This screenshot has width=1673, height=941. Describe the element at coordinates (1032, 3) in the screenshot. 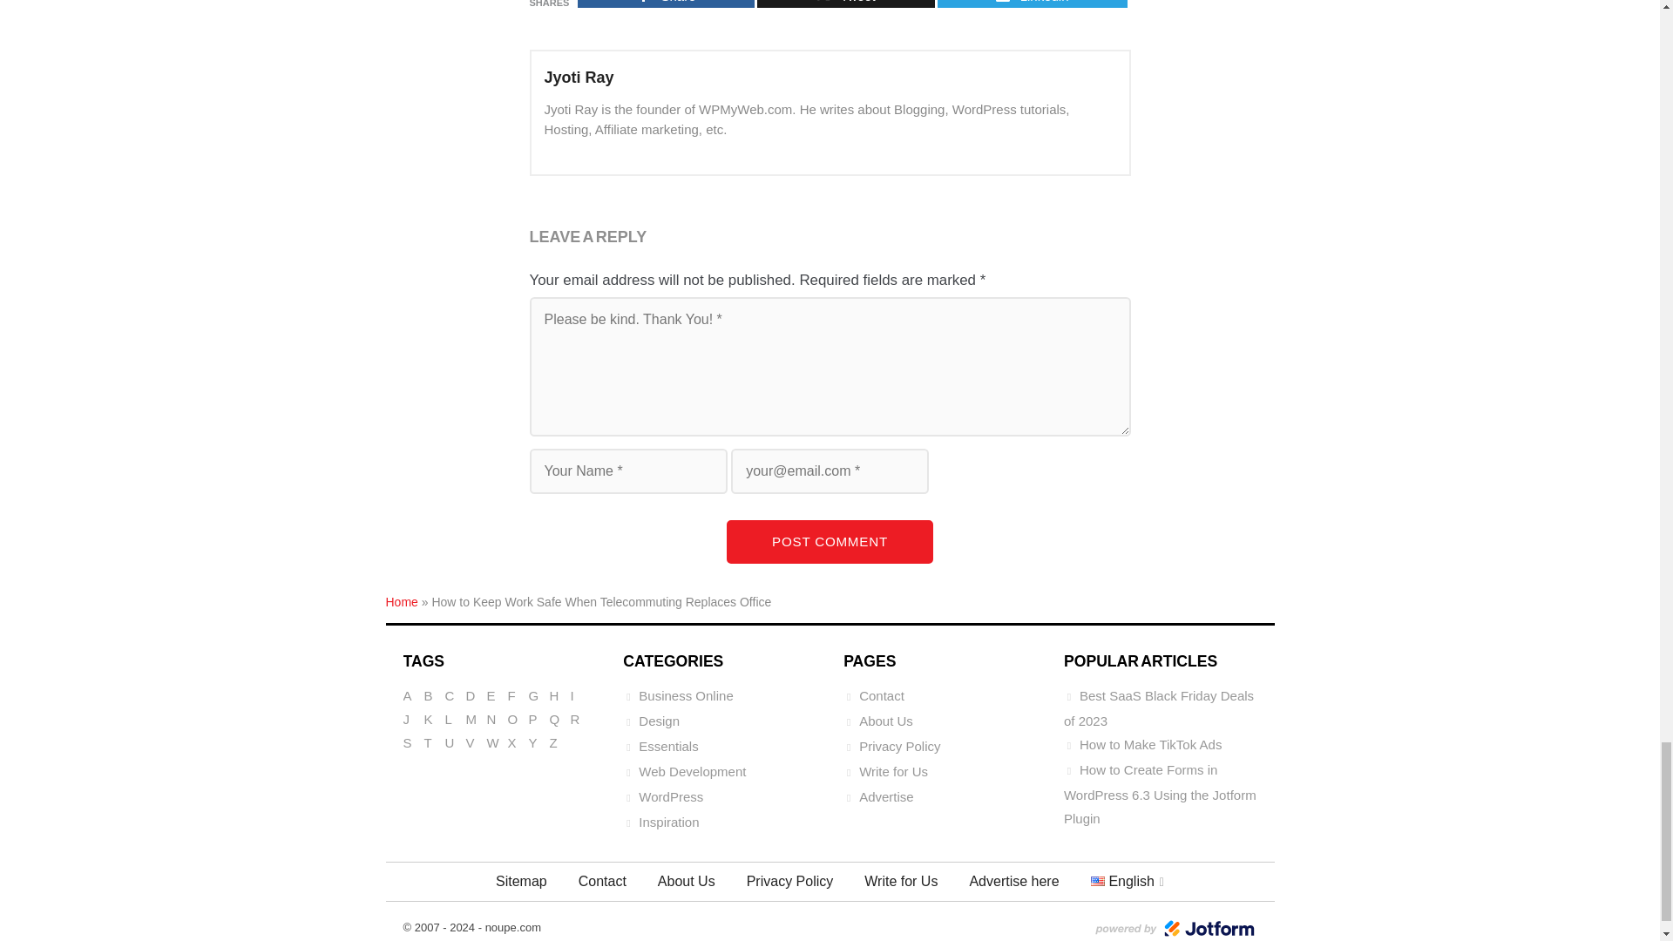

I see `Linkedin` at that location.